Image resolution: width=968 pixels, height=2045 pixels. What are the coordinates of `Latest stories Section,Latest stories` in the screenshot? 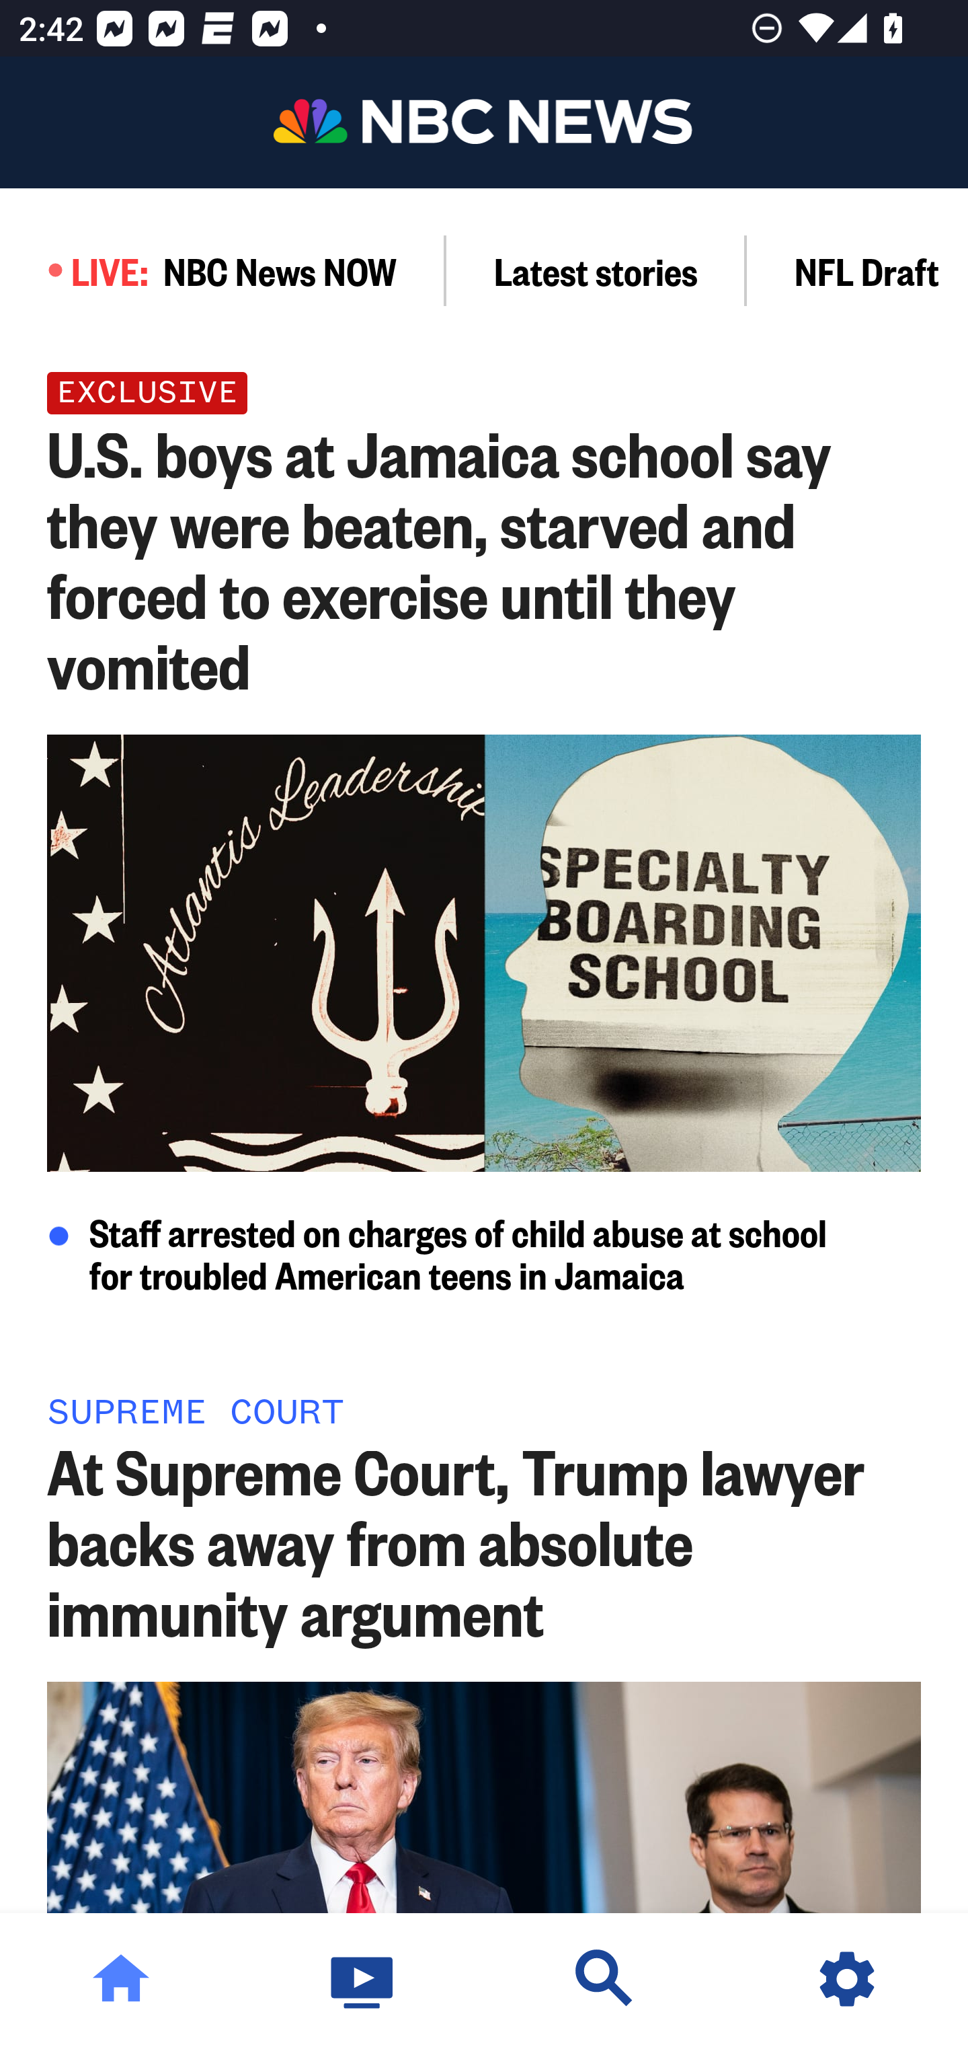 It's located at (596, 270).